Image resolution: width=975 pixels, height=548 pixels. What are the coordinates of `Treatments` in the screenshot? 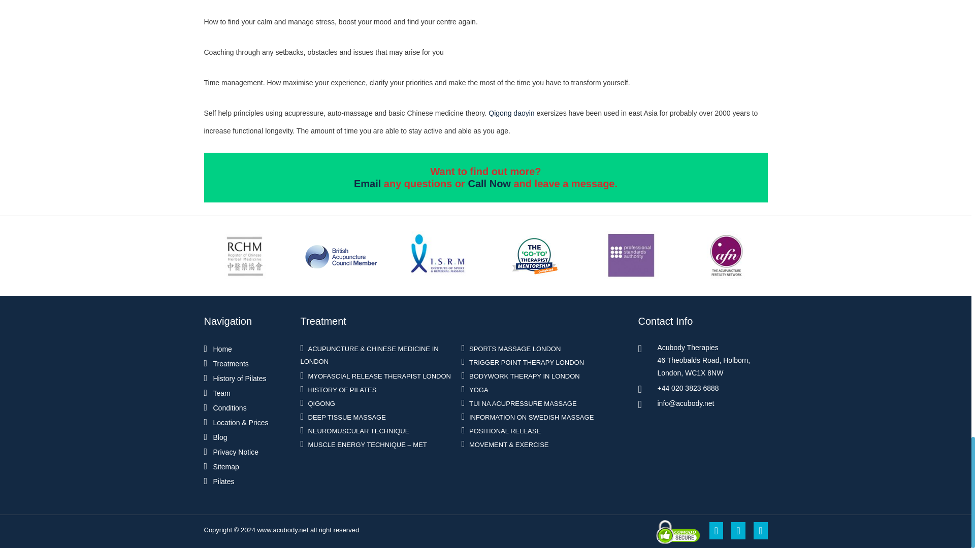 It's located at (231, 363).